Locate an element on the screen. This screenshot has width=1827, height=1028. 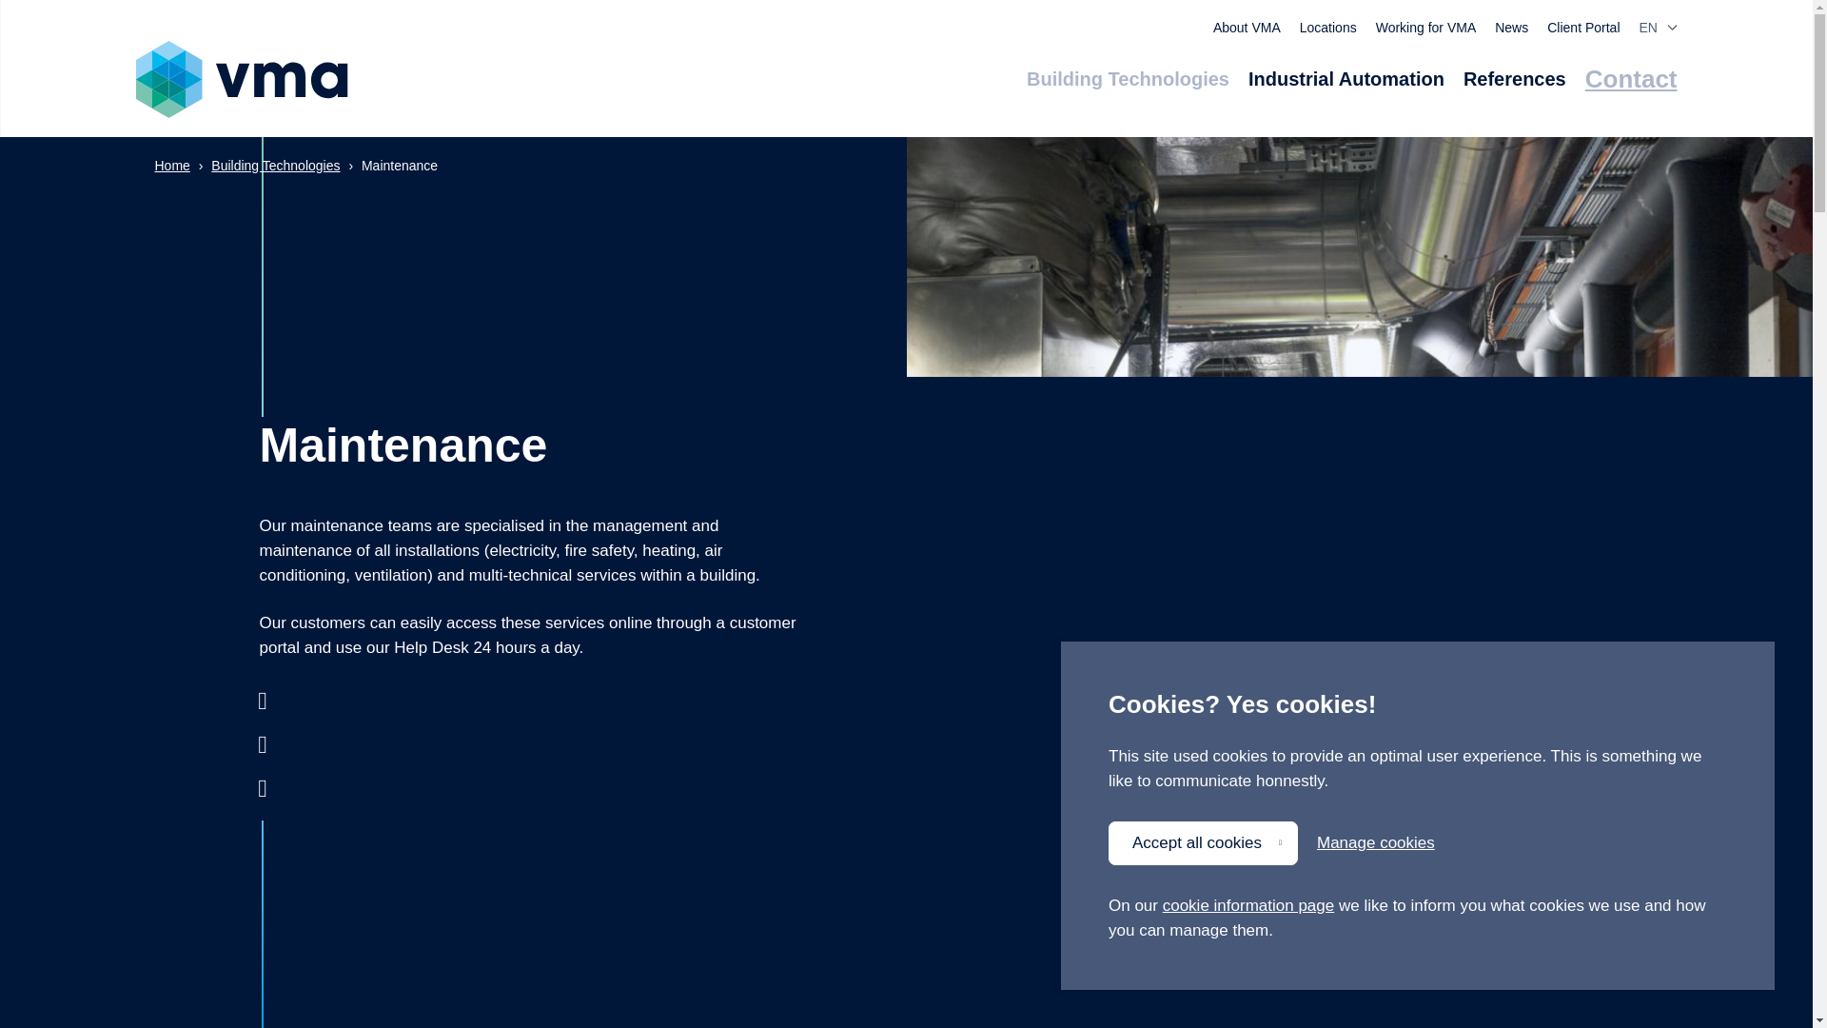
News is located at coordinates (1511, 28).